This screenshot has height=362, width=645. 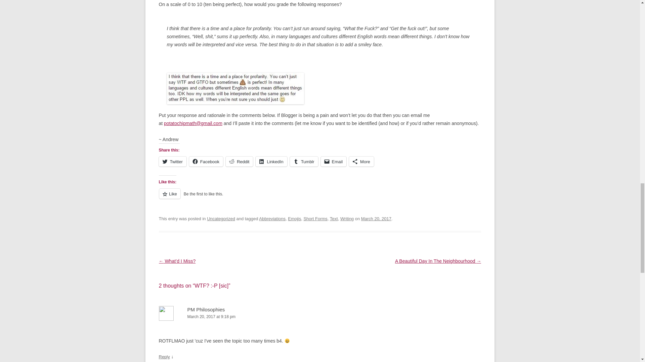 I want to click on Short Forms, so click(x=315, y=219).